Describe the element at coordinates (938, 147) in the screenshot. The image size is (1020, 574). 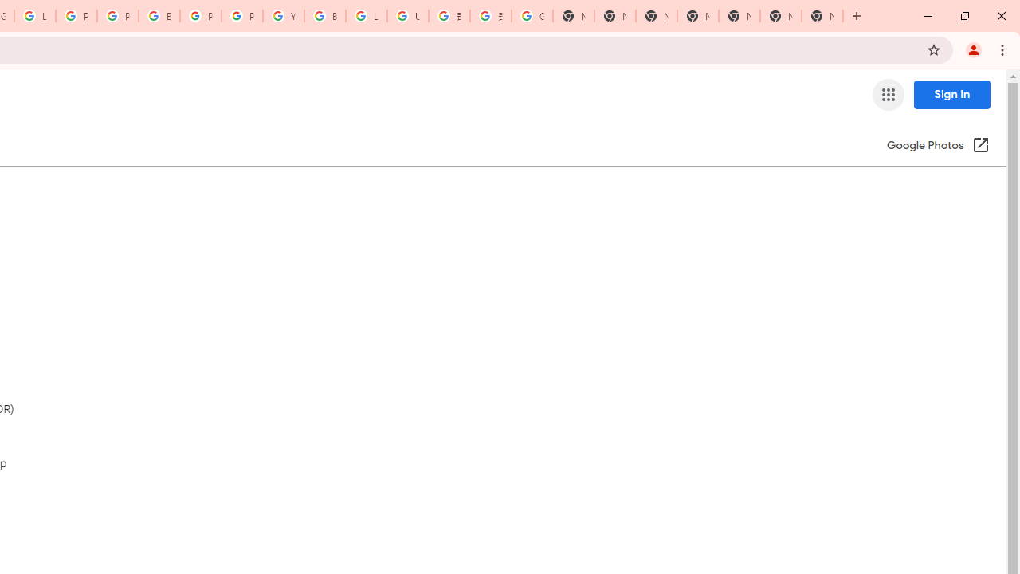
I see `Google Photos (Open in a new window)` at that location.